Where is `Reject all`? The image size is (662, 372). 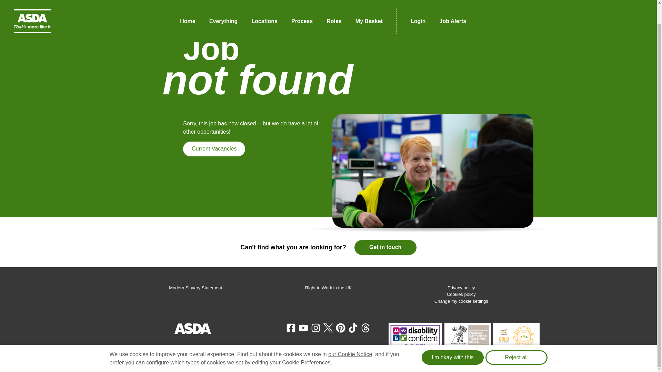 Reject all is located at coordinates (516, 337).